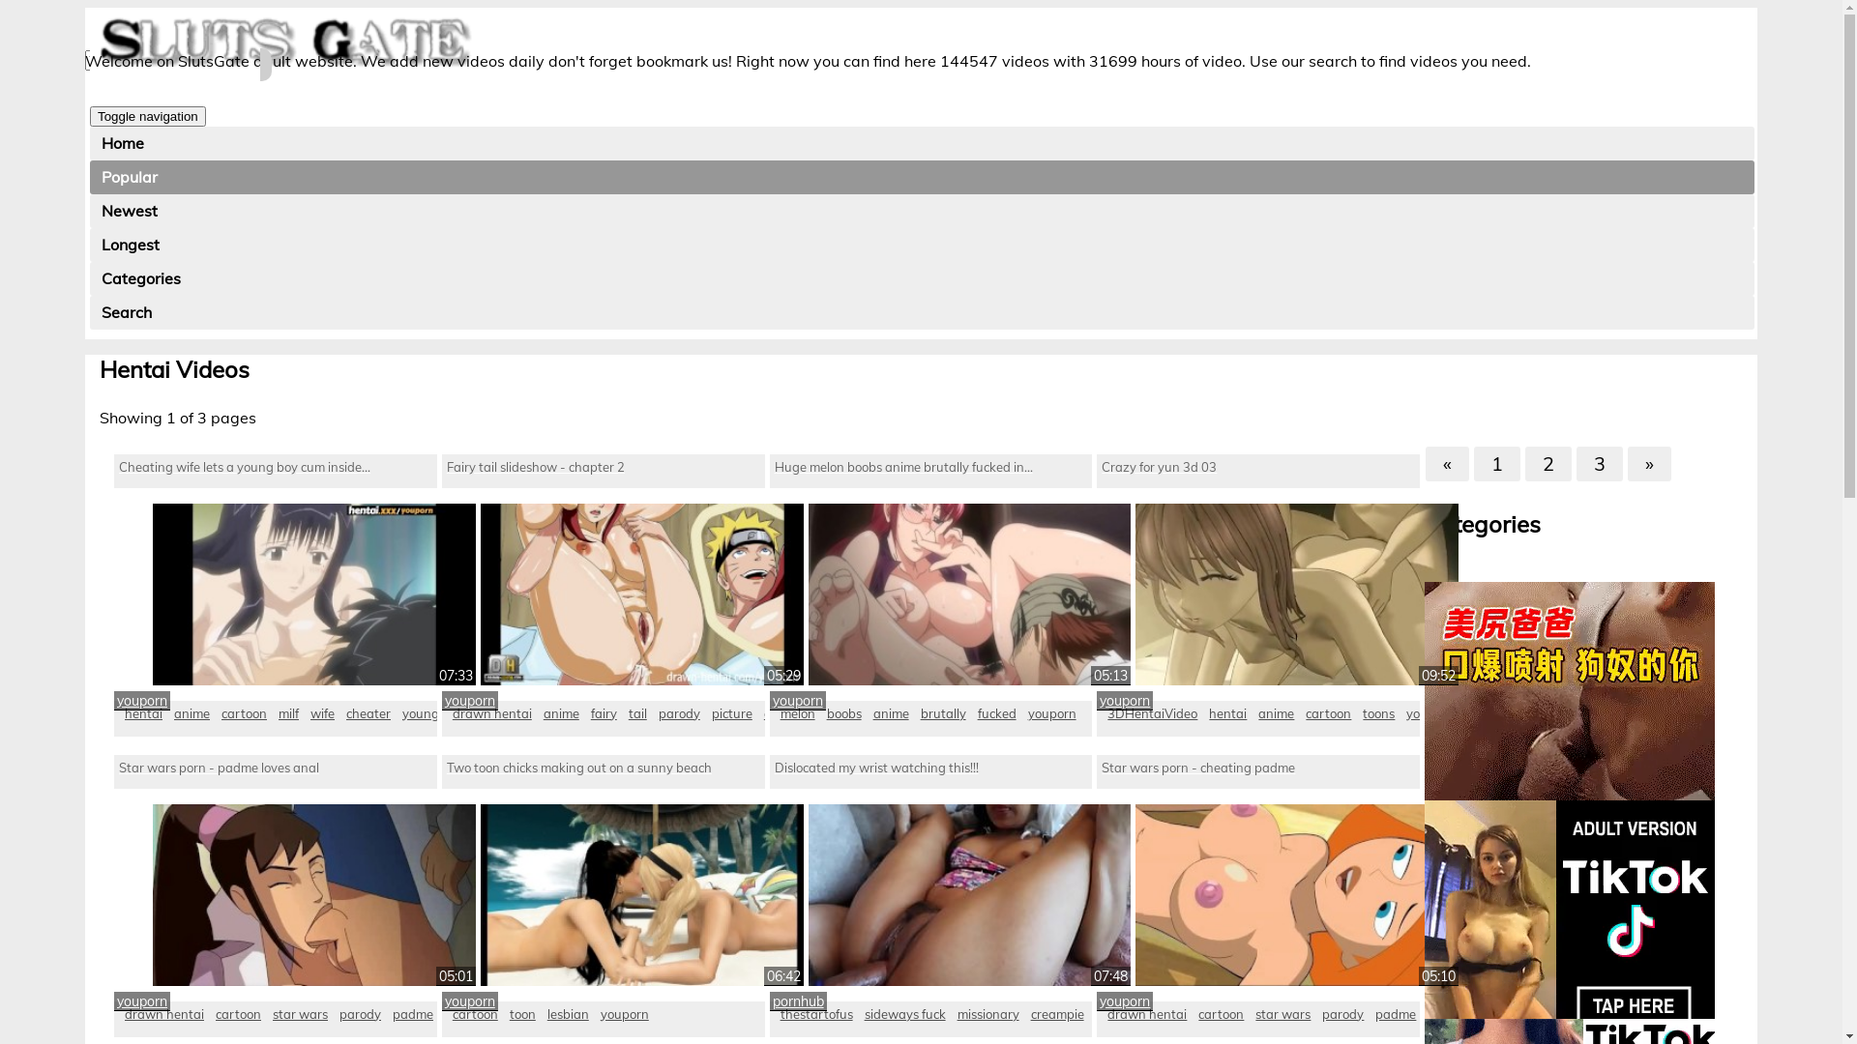 The height and width of the screenshot is (1044, 1857). I want to click on pornhub, so click(799, 1001).